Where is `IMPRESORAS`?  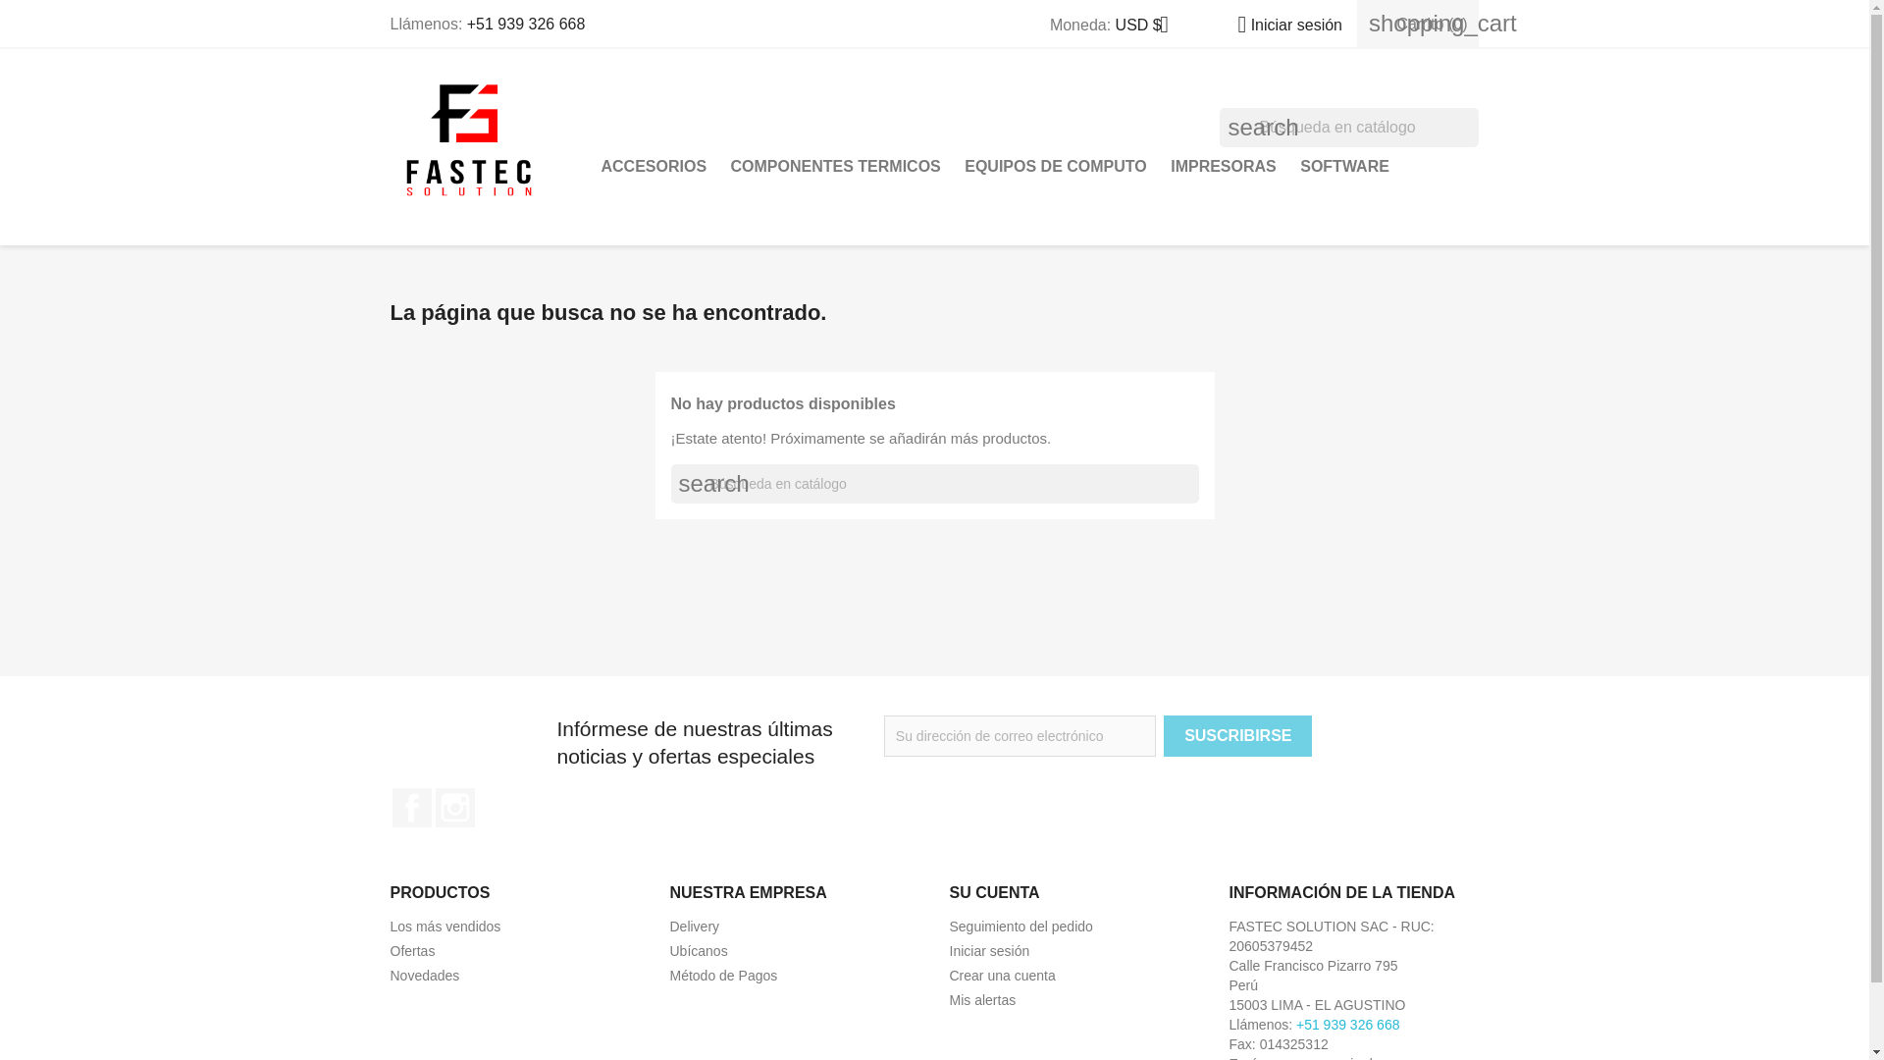
IMPRESORAS is located at coordinates (1223, 167).